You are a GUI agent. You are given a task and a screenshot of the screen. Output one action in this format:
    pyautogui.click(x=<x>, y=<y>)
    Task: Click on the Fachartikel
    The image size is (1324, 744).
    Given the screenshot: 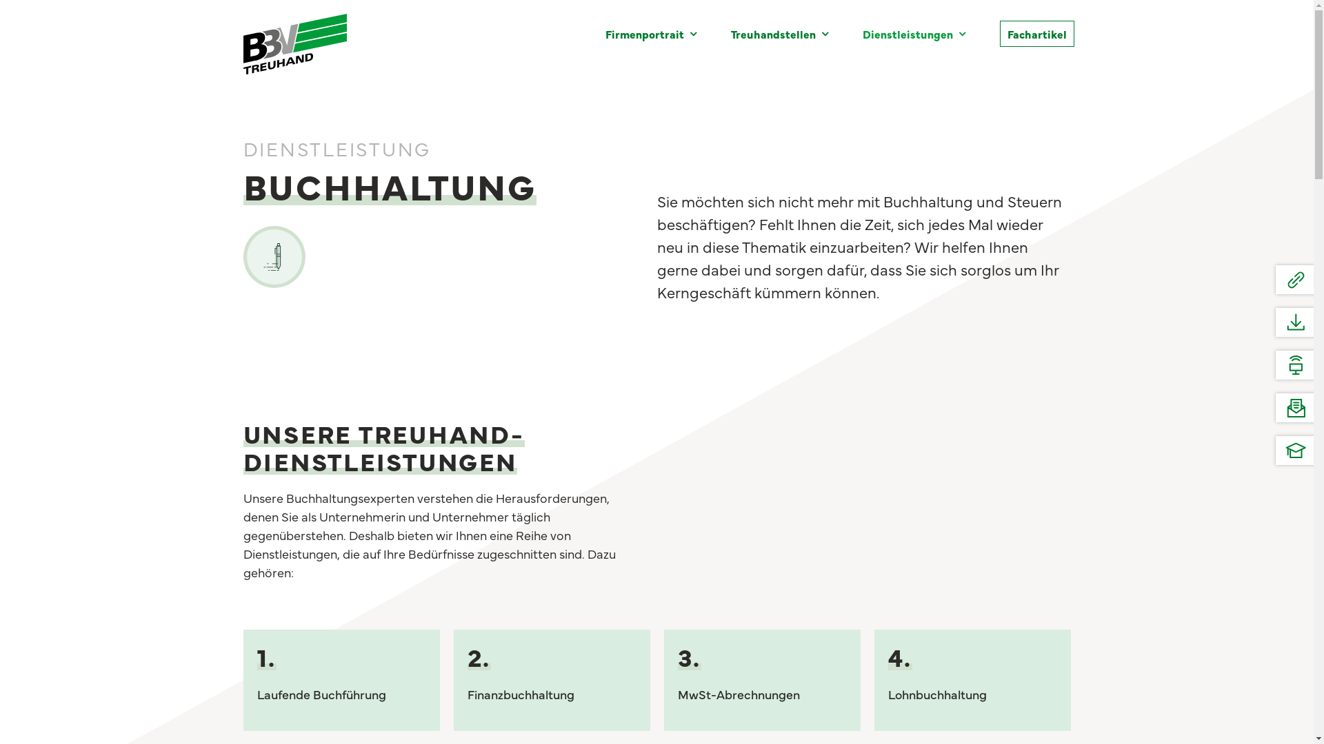 What is the action you would take?
    pyautogui.click(x=1037, y=34)
    